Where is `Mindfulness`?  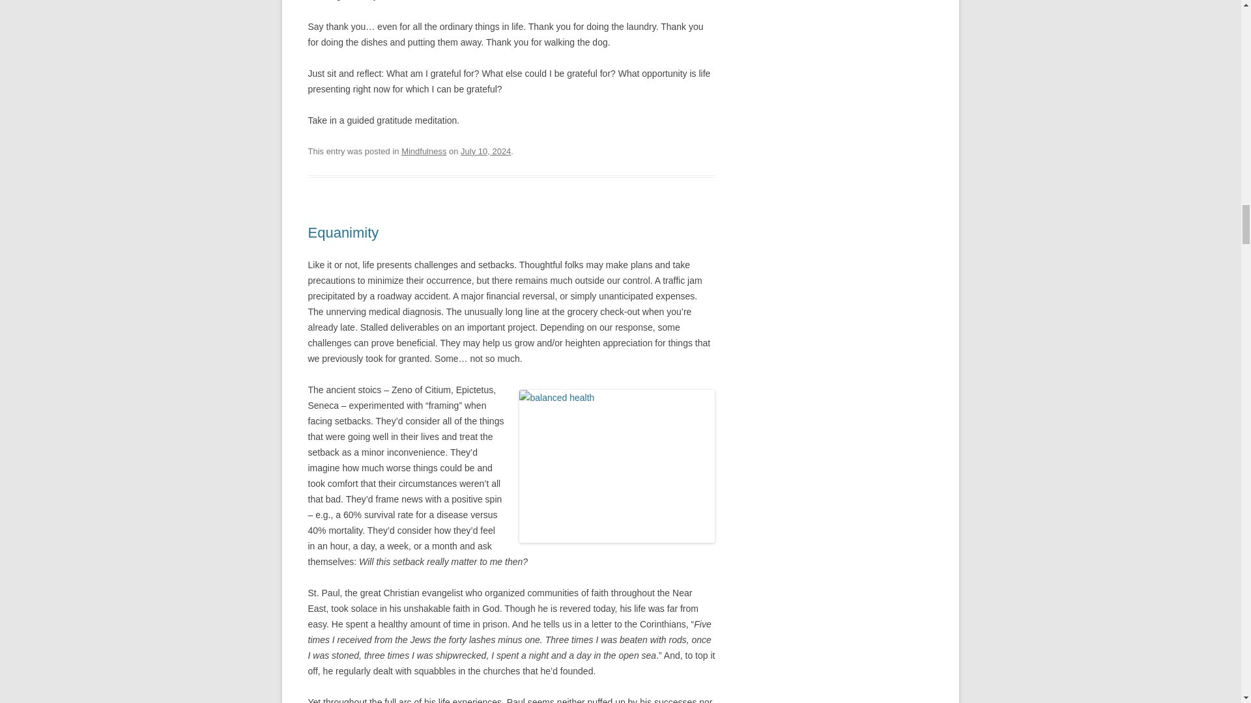 Mindfulness is located at coordinates (424, 151).